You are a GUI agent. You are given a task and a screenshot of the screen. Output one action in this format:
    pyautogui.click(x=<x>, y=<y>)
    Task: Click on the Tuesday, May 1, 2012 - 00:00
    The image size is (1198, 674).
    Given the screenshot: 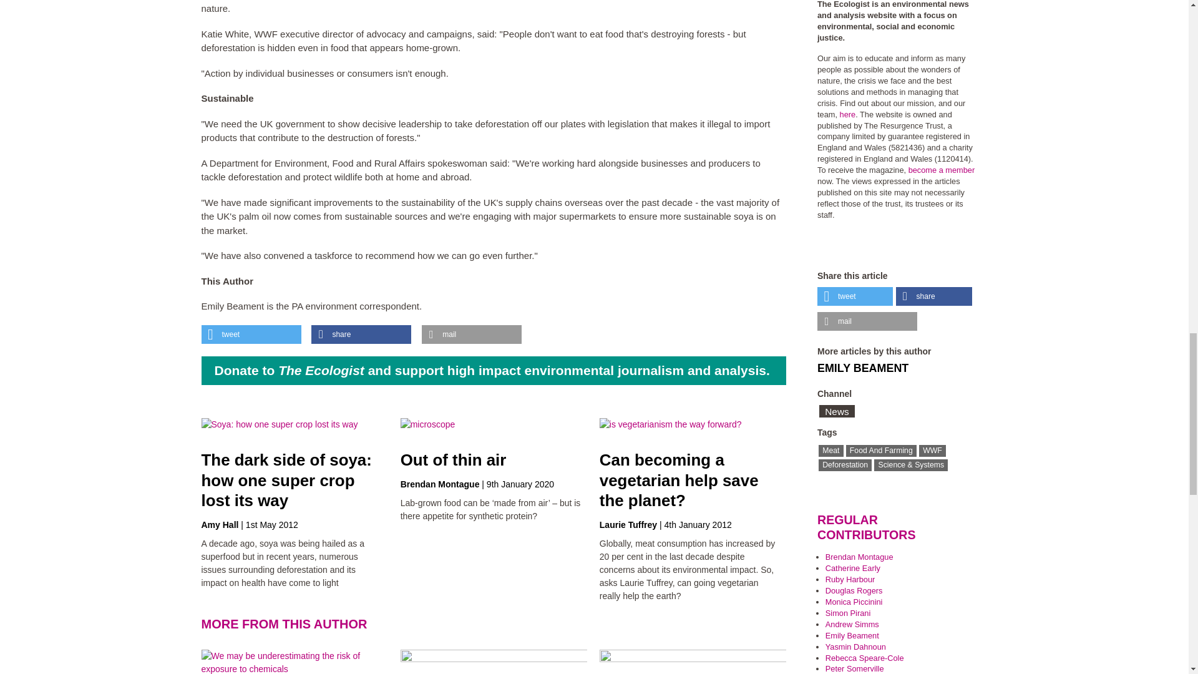 What is the action you would take?
    pyautogui.click(x=272, y=524)
    